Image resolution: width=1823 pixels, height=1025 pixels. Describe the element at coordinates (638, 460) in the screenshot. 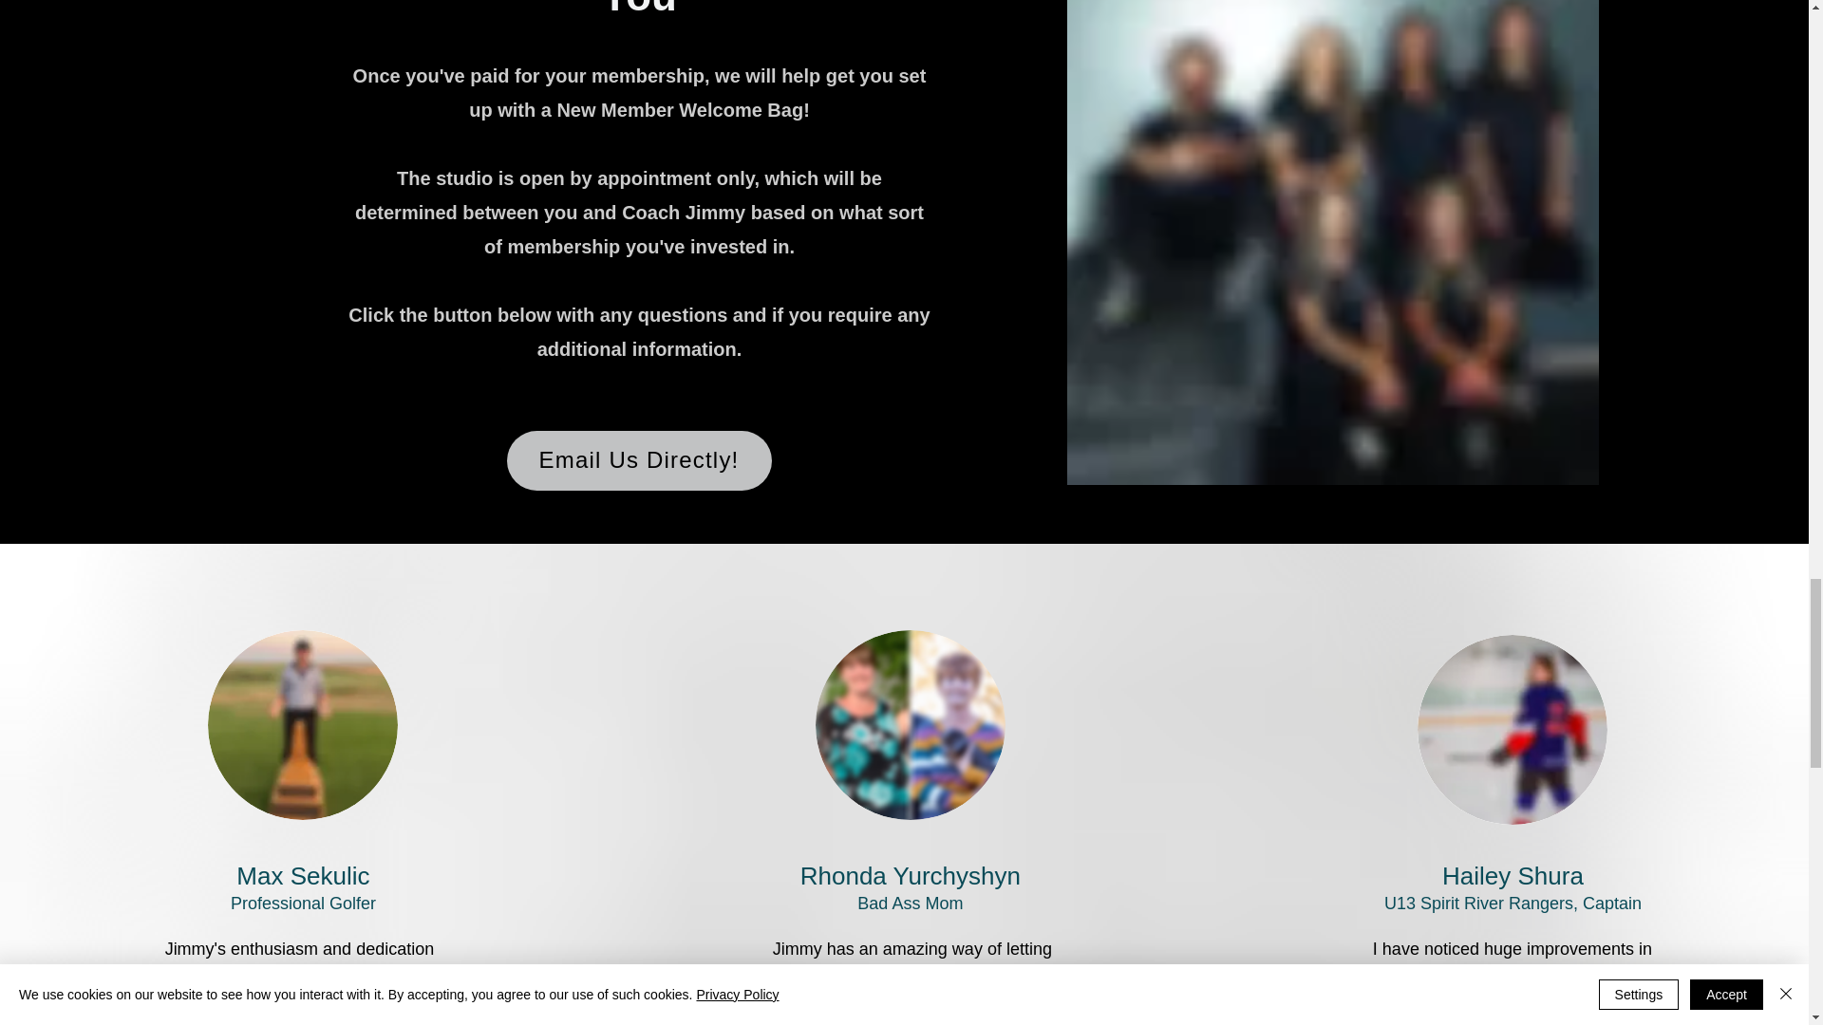

I see `Email Us Directly!` at that location.